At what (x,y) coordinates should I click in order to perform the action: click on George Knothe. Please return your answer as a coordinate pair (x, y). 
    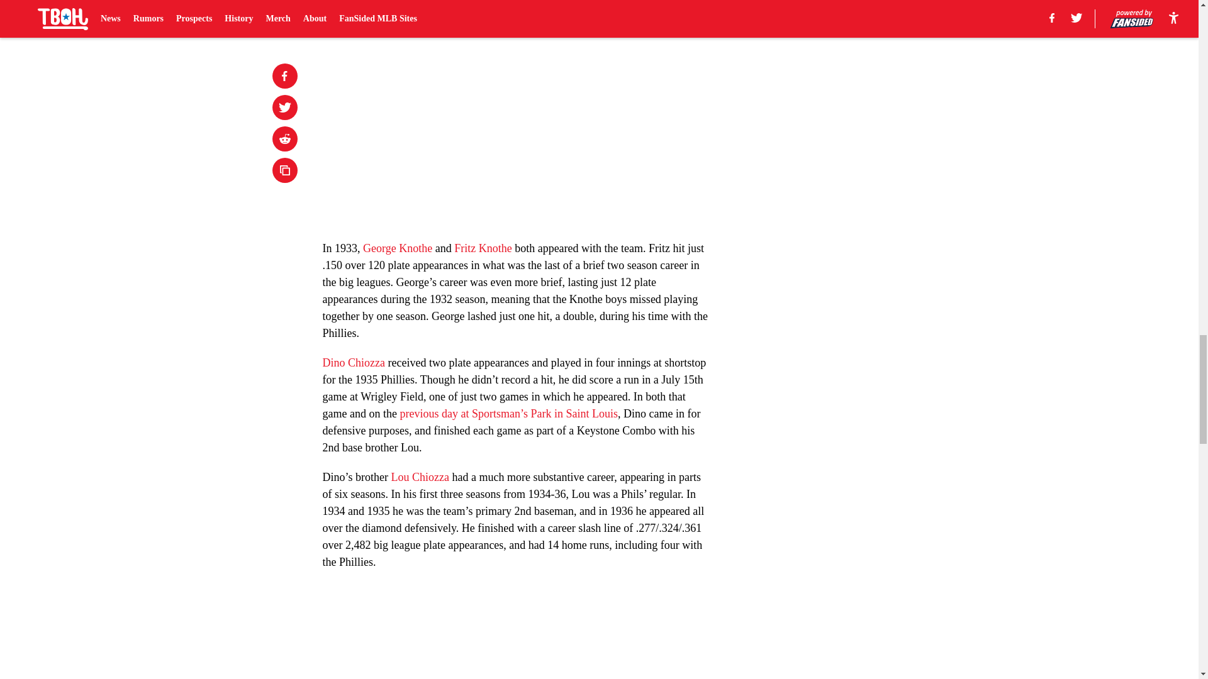
    Looking at the image, I should click on (398, 248).